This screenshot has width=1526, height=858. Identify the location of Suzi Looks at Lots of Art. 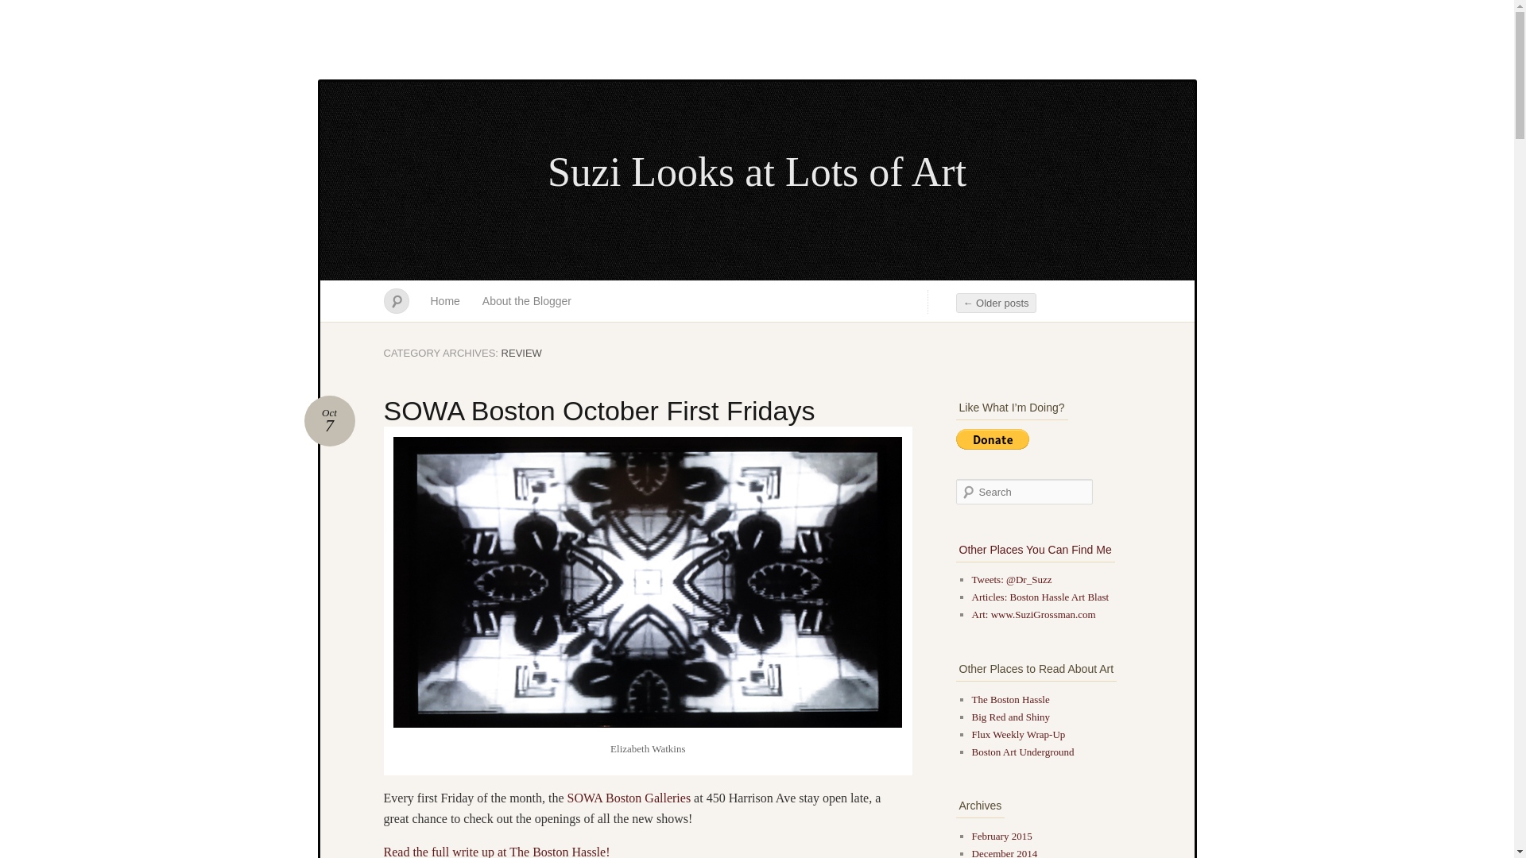
(329, 420).